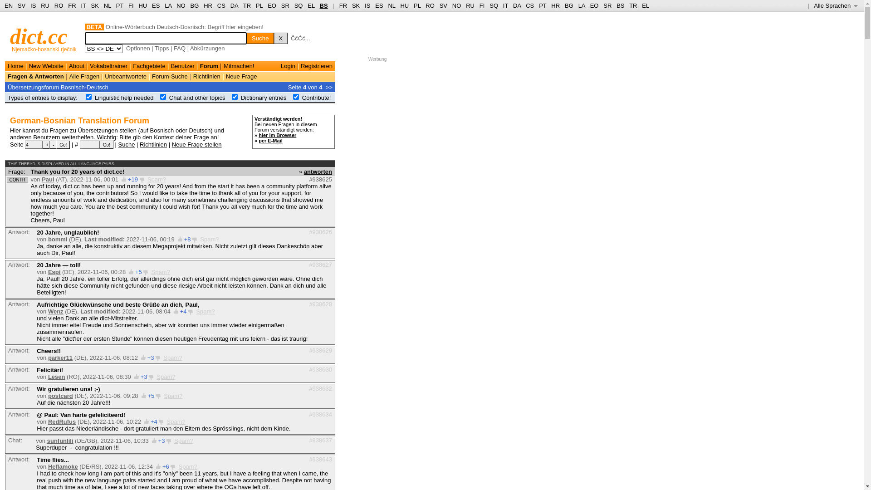  I want to click on PT, so click(120, 5).